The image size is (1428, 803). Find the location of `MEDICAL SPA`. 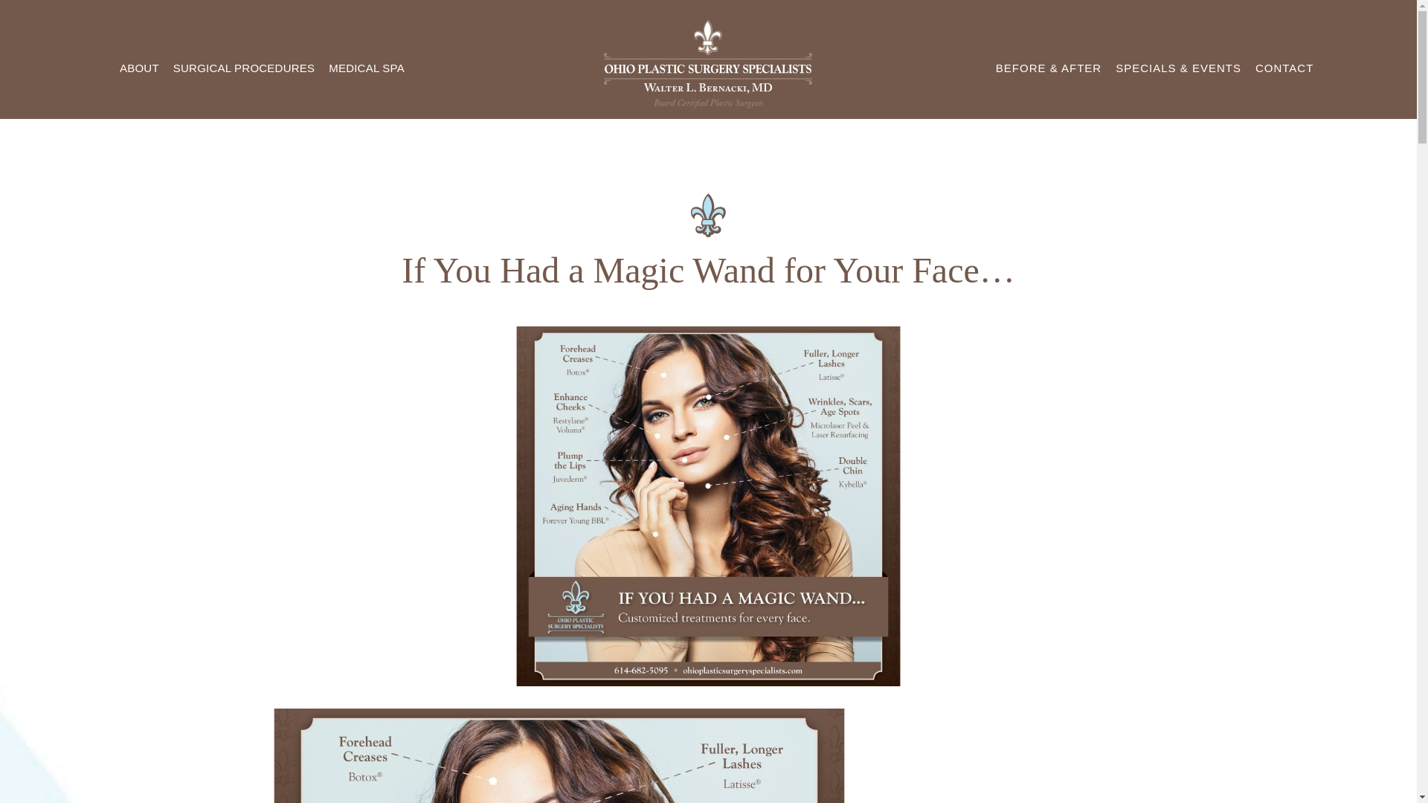

MEDICAL SPA is located at coordinates (367, 68).